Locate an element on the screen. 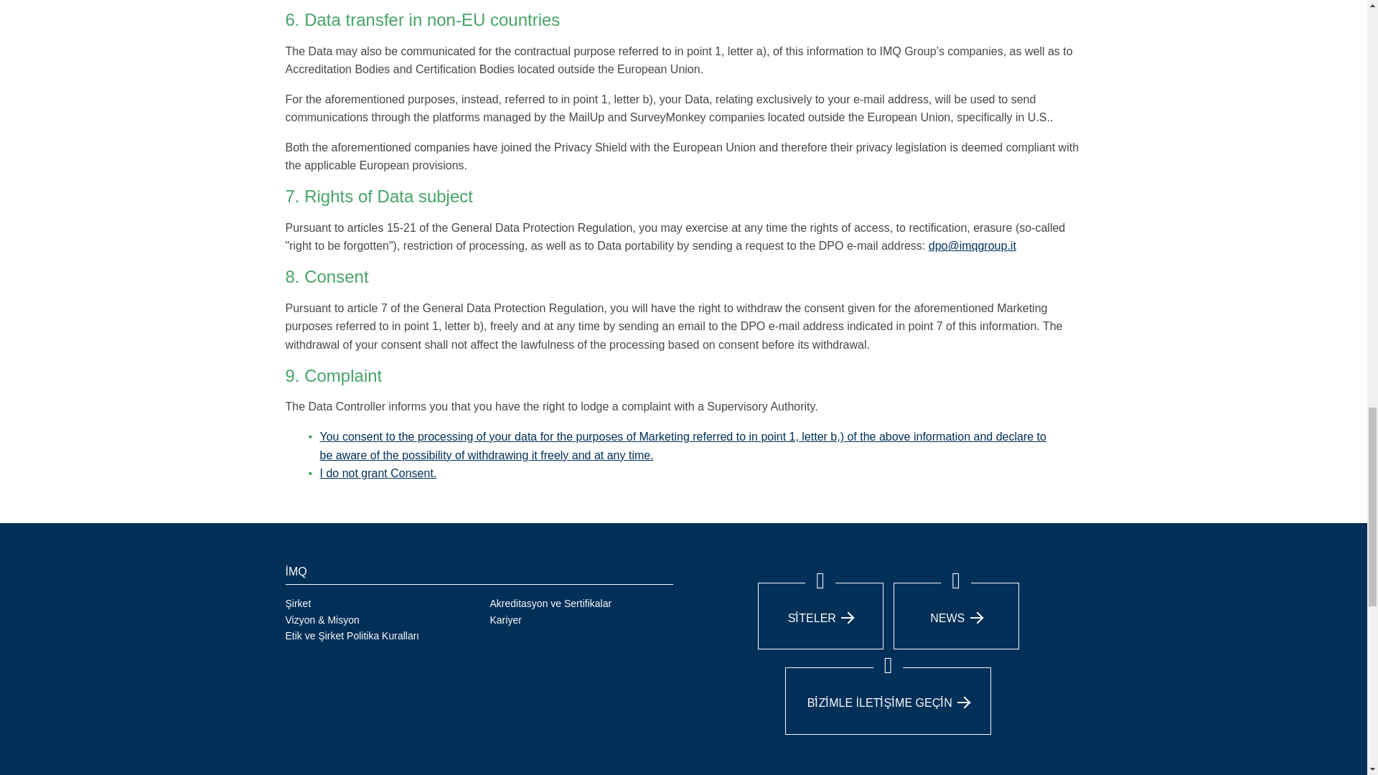 The width and height of the screenshot is (1378, 775). Akreditasyon ve Sertifikalar is located at coordinates (550, 603).